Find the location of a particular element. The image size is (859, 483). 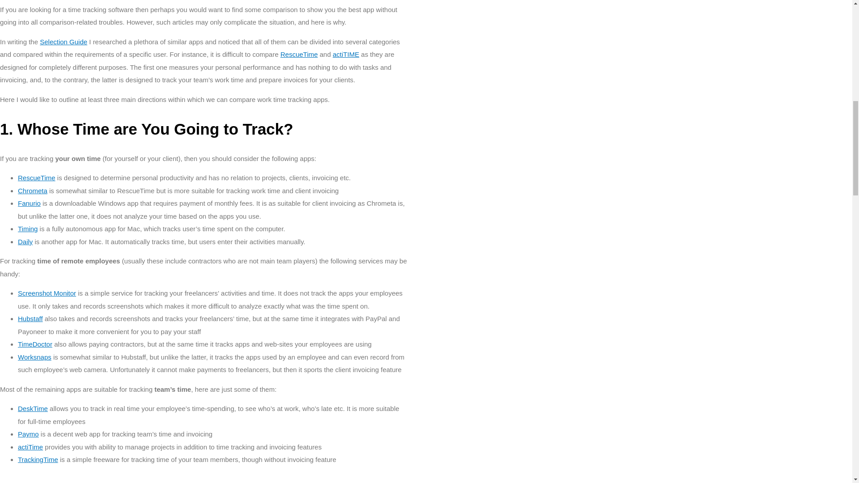

Fanurio is located at coordinates (29, 203).